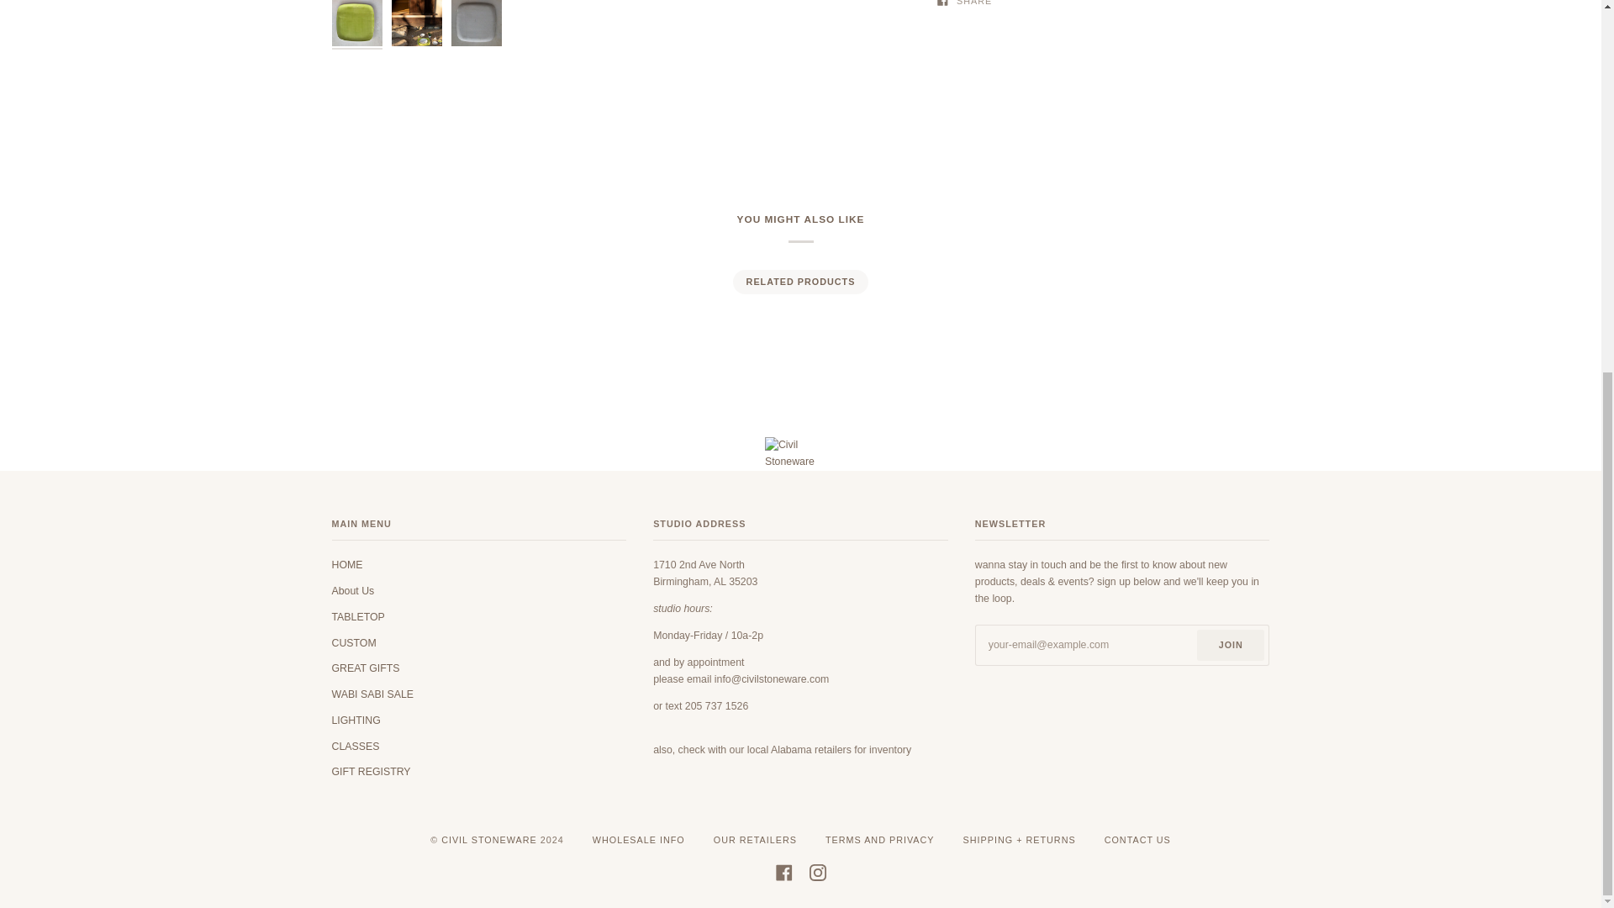  What do you see at coordinates (799, 281) in the screenshot?
I see `RELATED PRODUCTS` at bounding box center [799, 281].